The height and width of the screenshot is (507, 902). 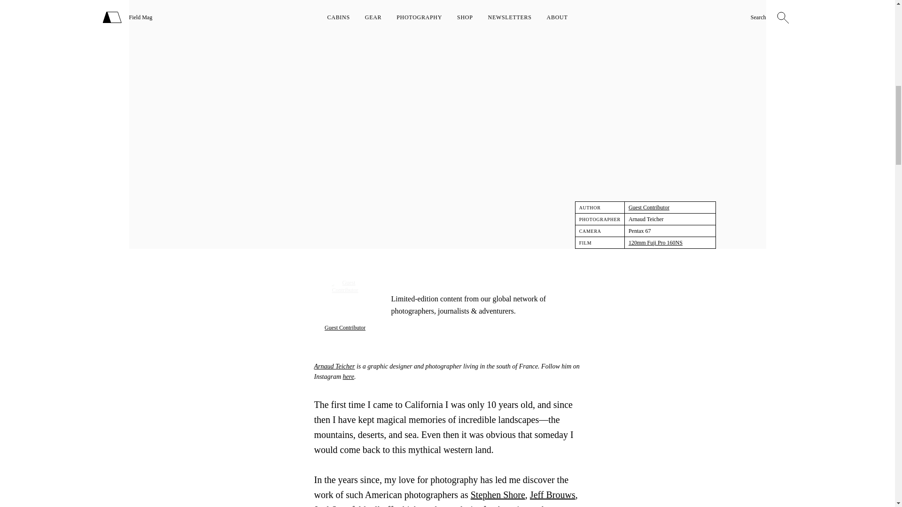 What do you see at coordinates (349, 376) in the screenshot?
I see `here` at bounding box center [349, 376].